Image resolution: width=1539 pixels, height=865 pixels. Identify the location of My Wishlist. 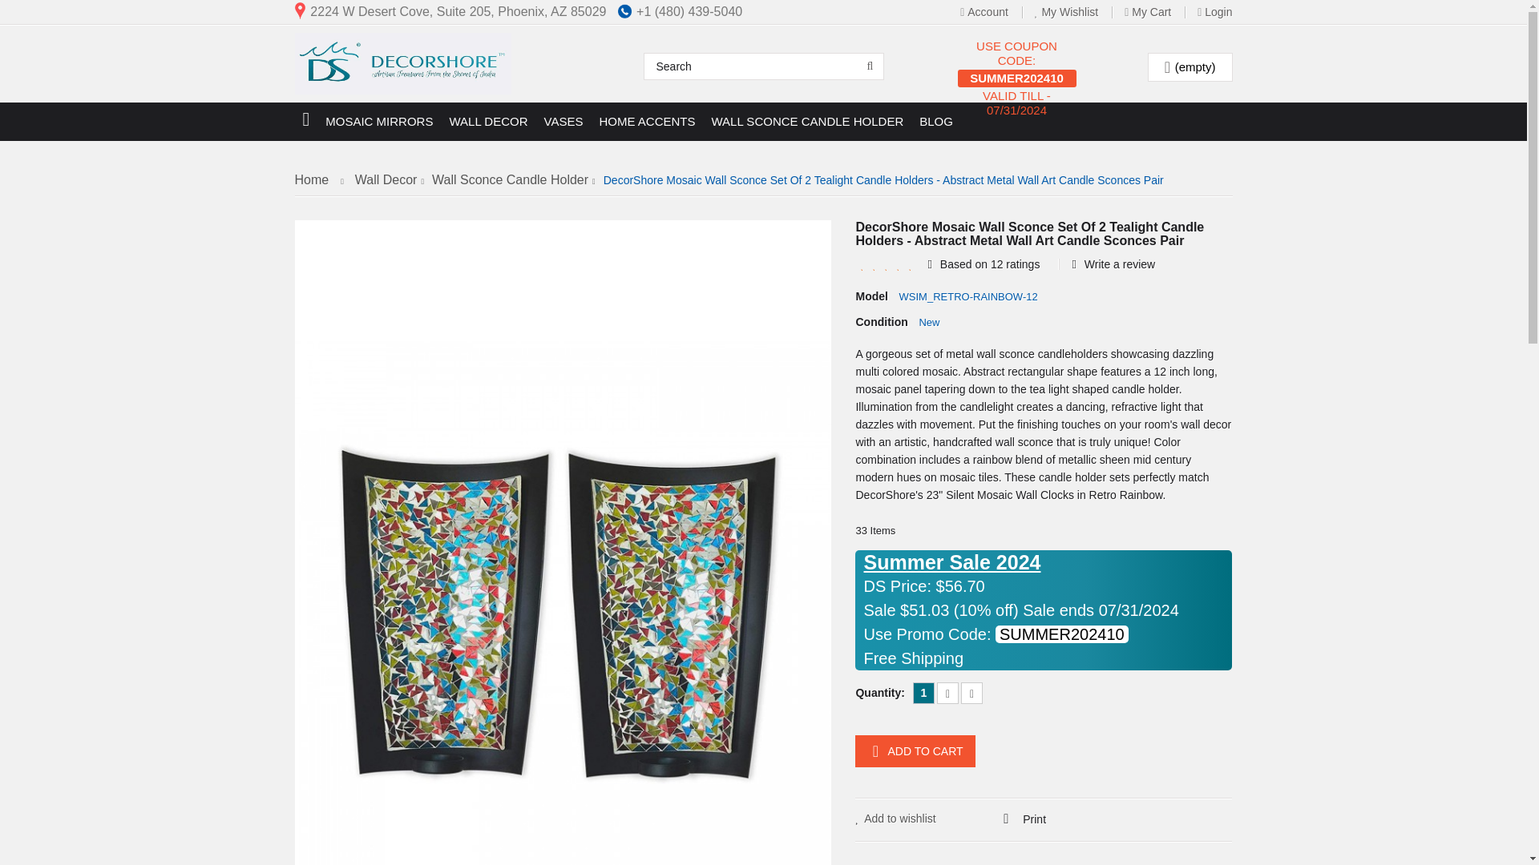
(1077, 11).